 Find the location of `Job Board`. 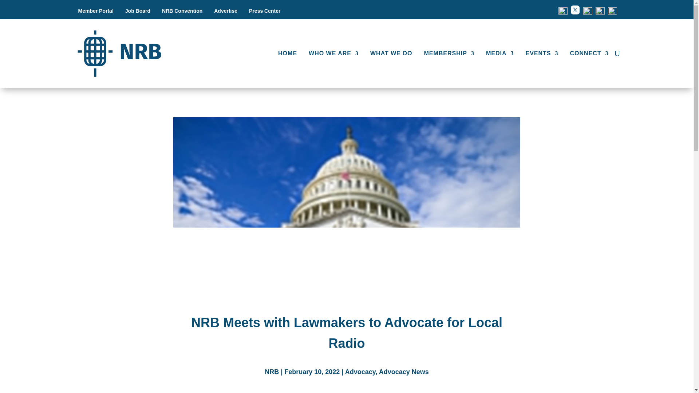

Job Board is located at coordinates (138, 12).